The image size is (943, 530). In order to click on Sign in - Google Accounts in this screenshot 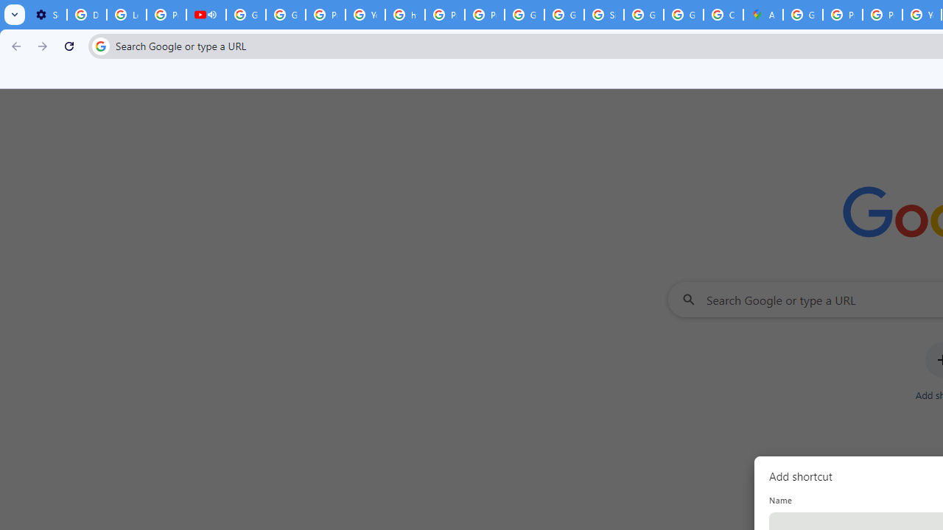, I will do `click(604, 15)`.